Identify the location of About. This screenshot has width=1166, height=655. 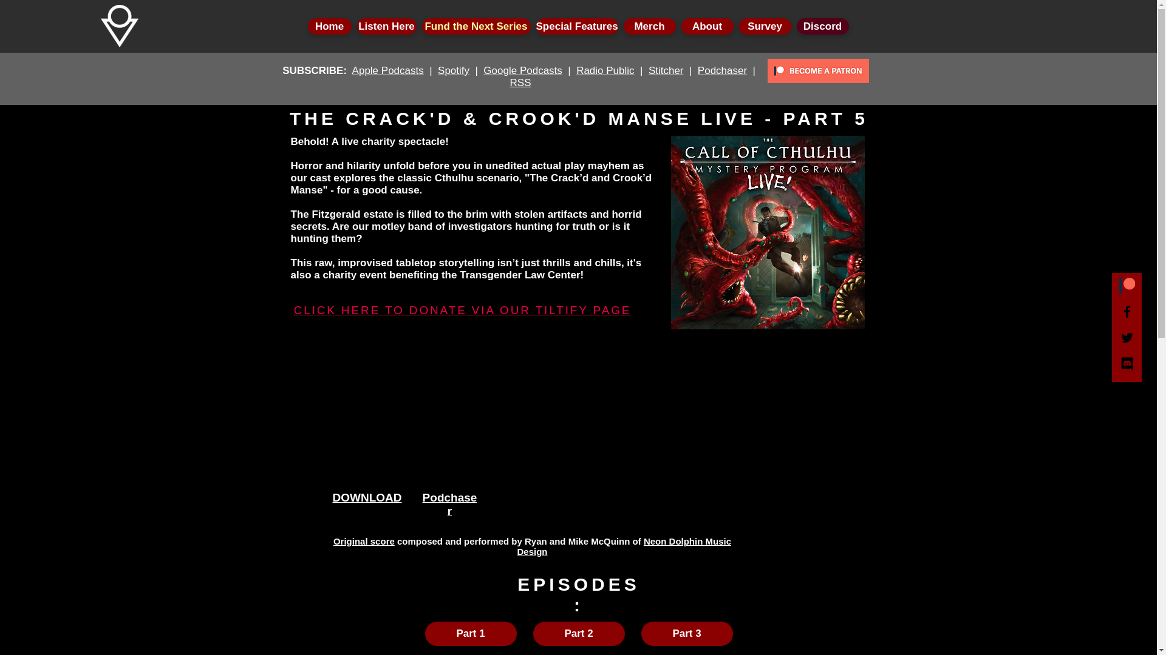
(707, 27).